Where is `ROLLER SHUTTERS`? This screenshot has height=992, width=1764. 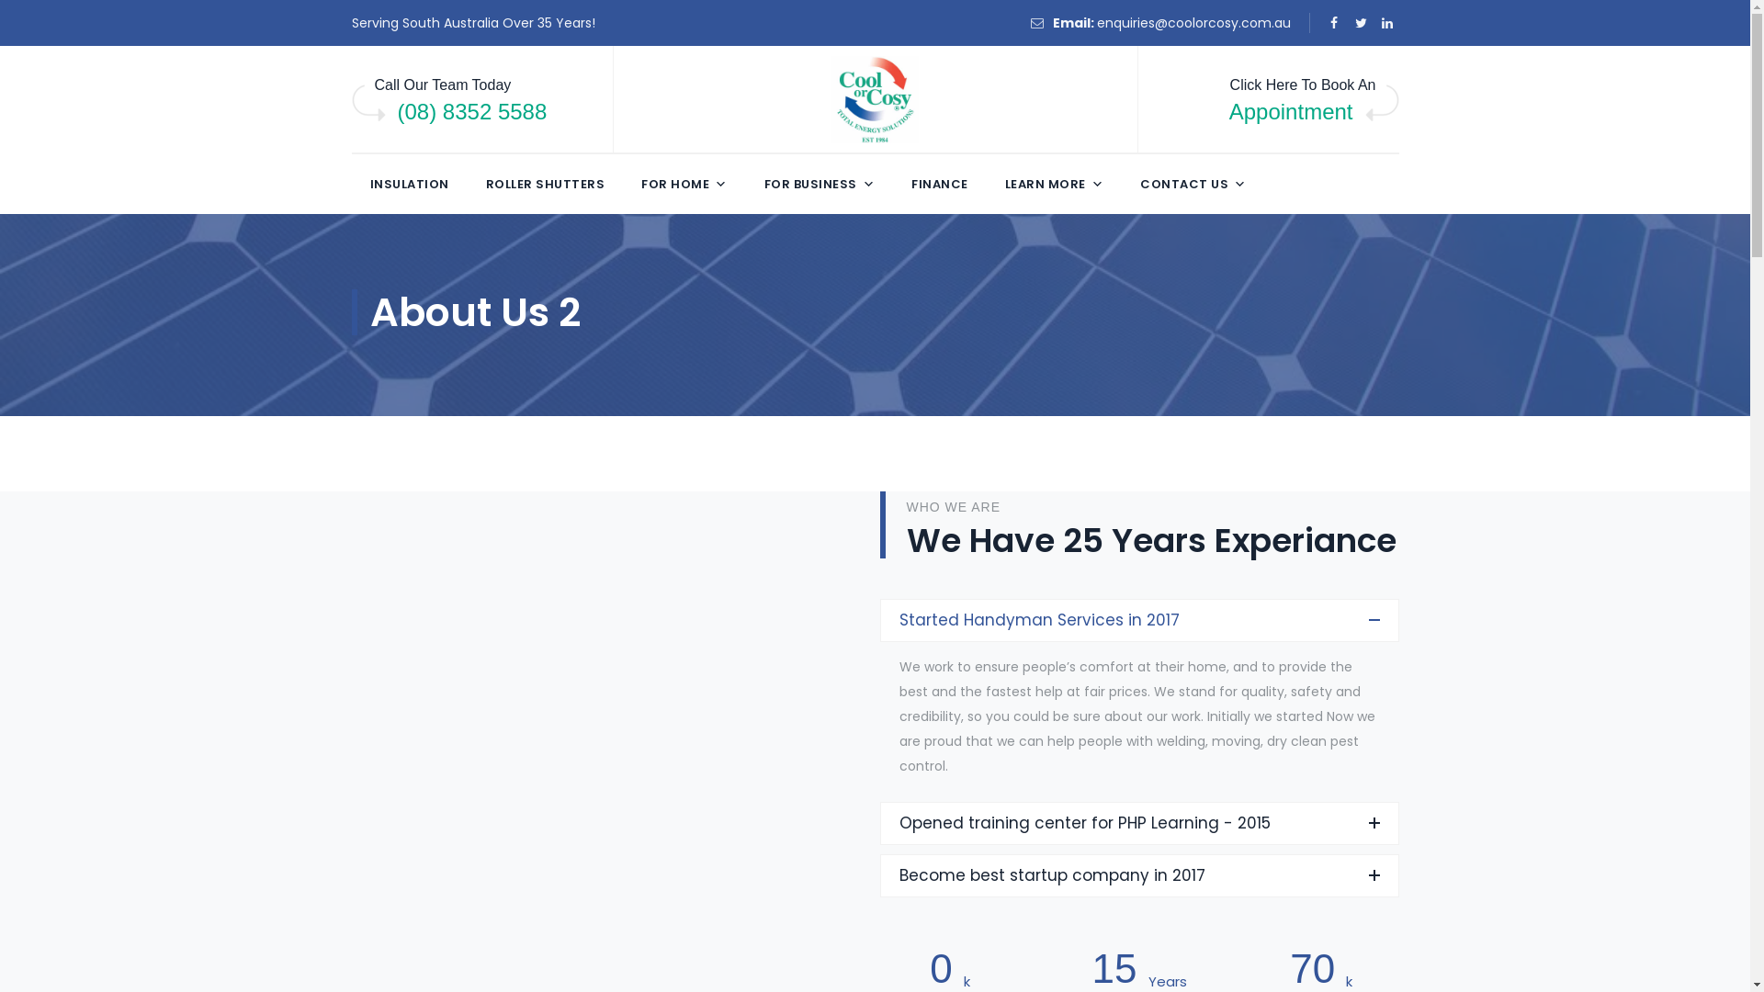 ROLLER SHUTTERS is located at coordinates (545, 184).